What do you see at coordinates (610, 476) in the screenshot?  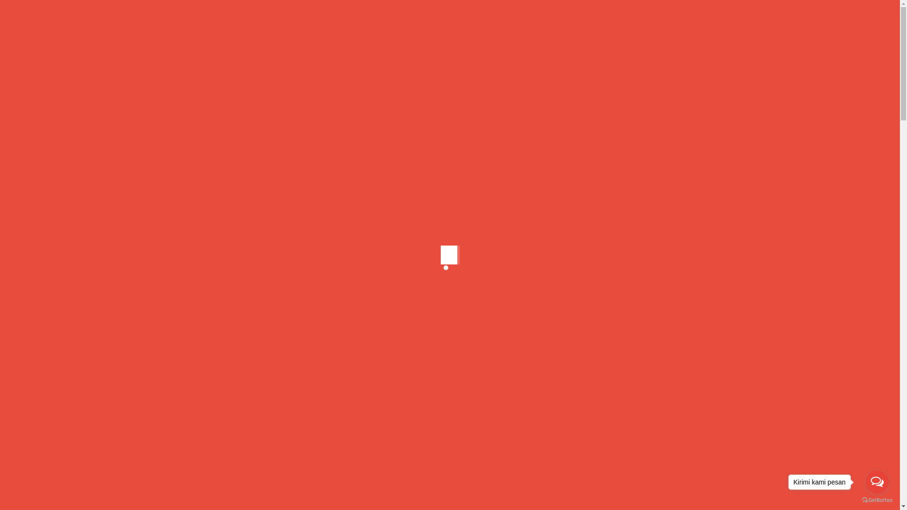 I see `Ganti Kulit Oscar` at bounding box center [610, 476].